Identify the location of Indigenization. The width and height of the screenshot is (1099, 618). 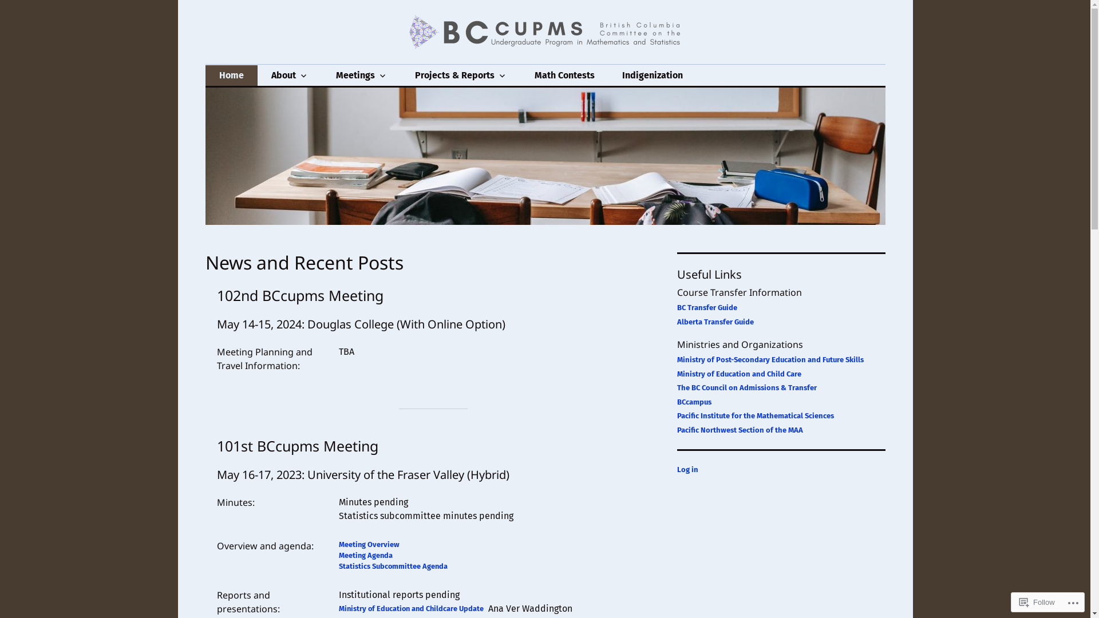
(652, 76).